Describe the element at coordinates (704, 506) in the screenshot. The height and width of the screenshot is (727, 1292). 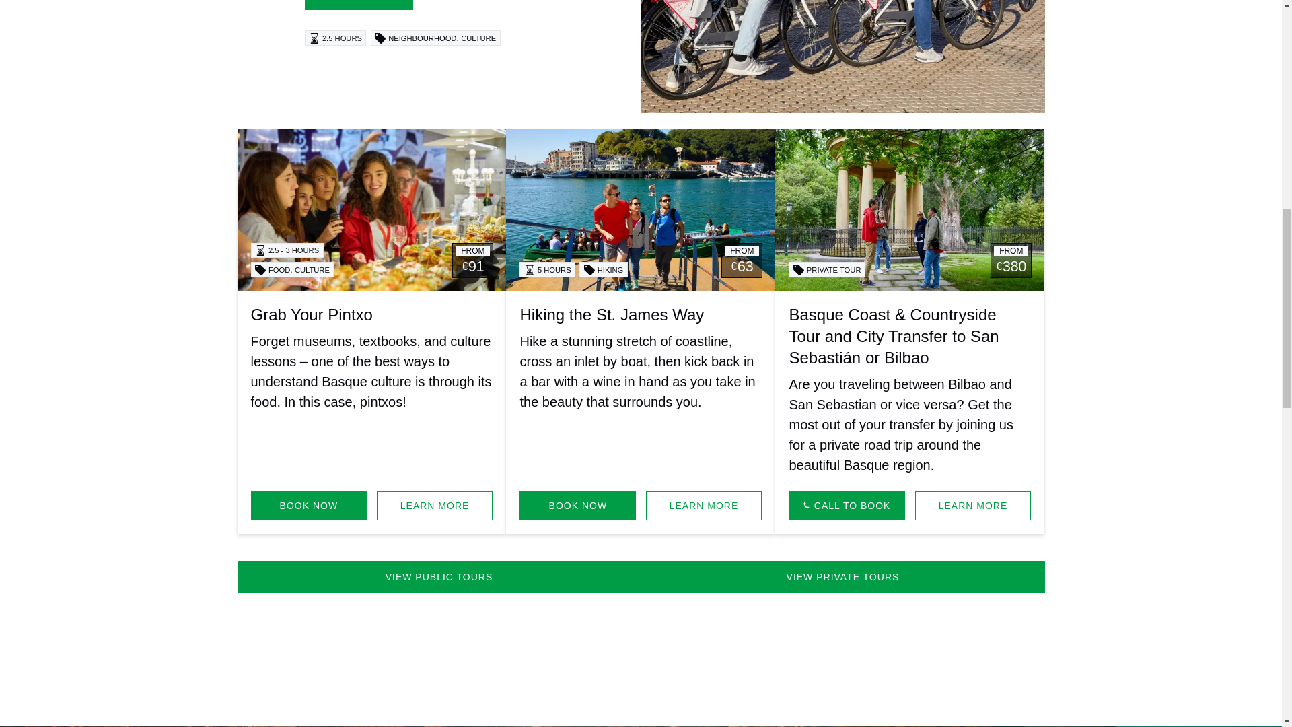
I see `LEARN MORE` at that location.